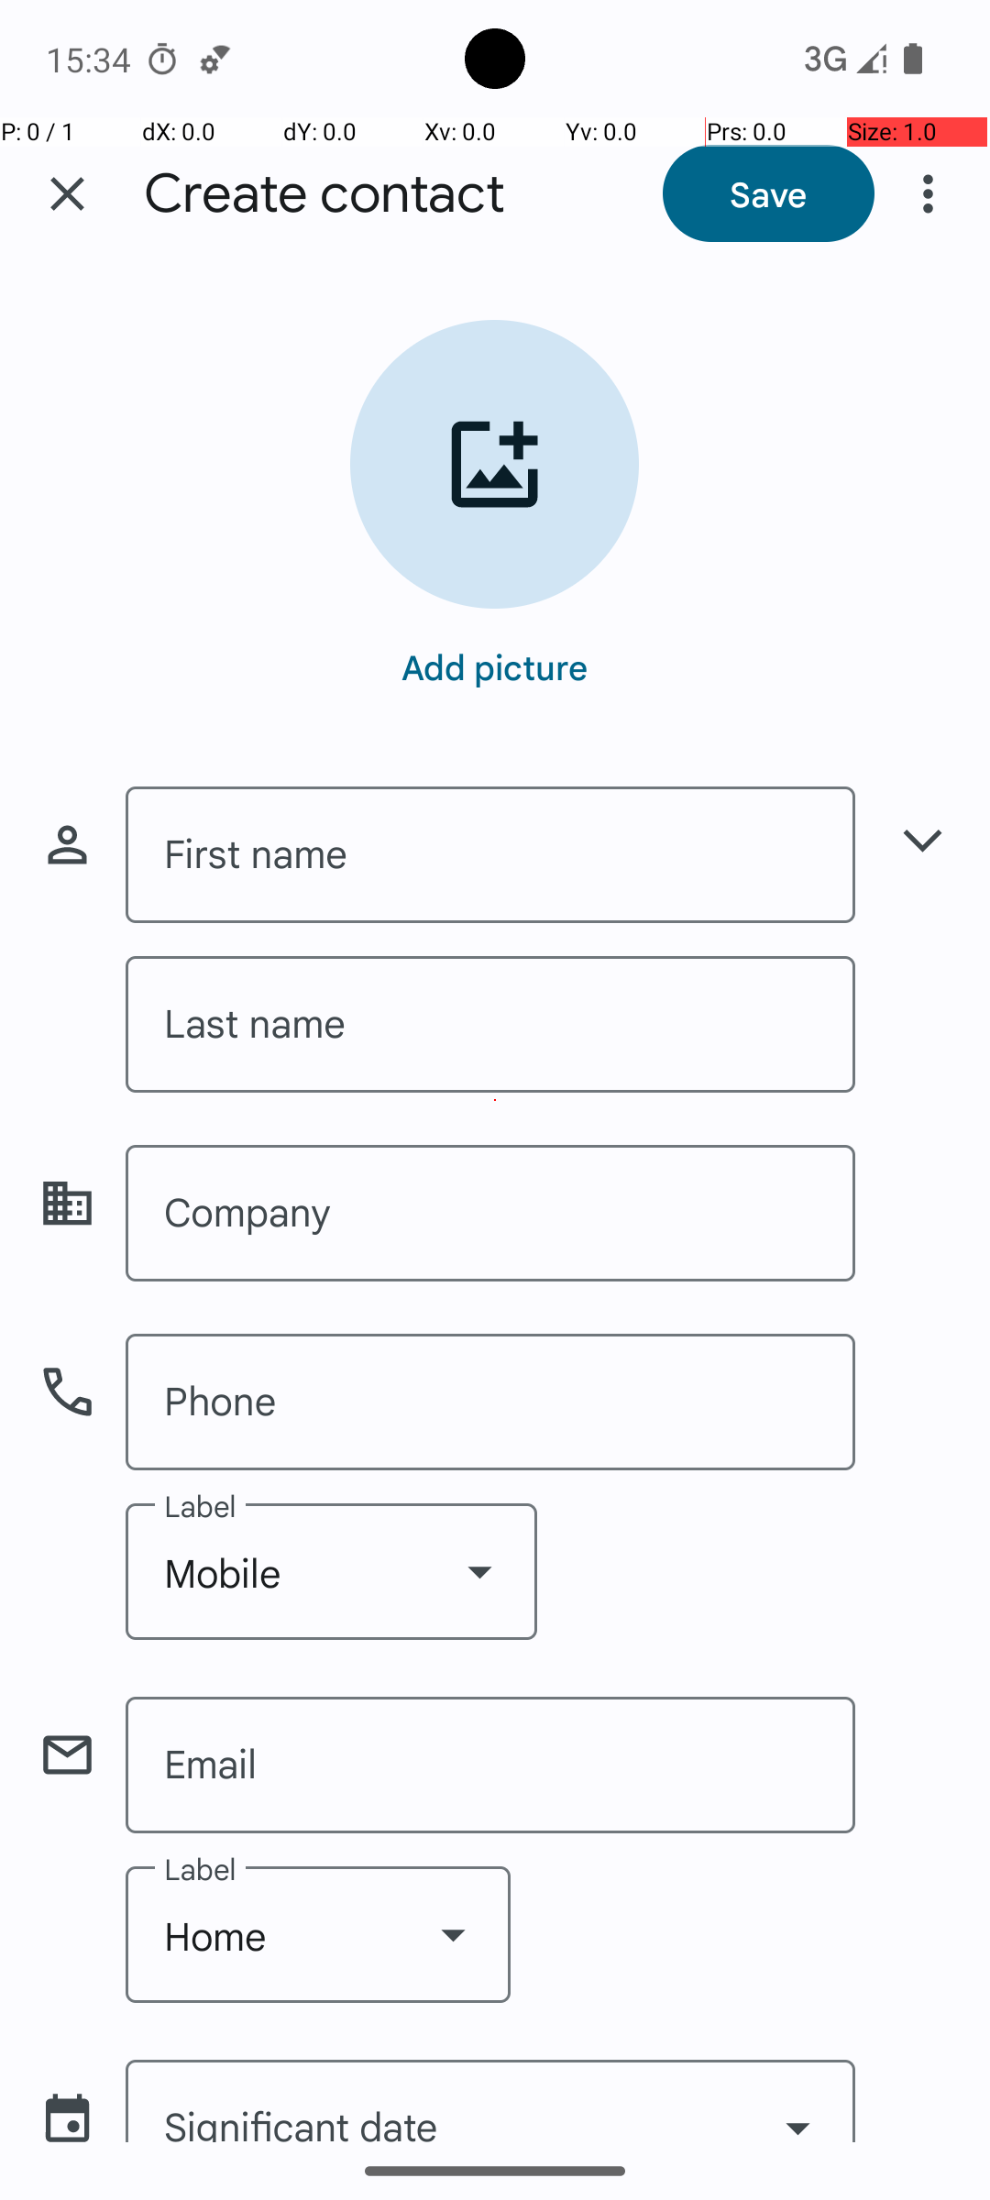 This screenshot has height=2200, width=990. Describe the element at coordinates (495, 666) in the screenshot. I see `Add picture` at that location.